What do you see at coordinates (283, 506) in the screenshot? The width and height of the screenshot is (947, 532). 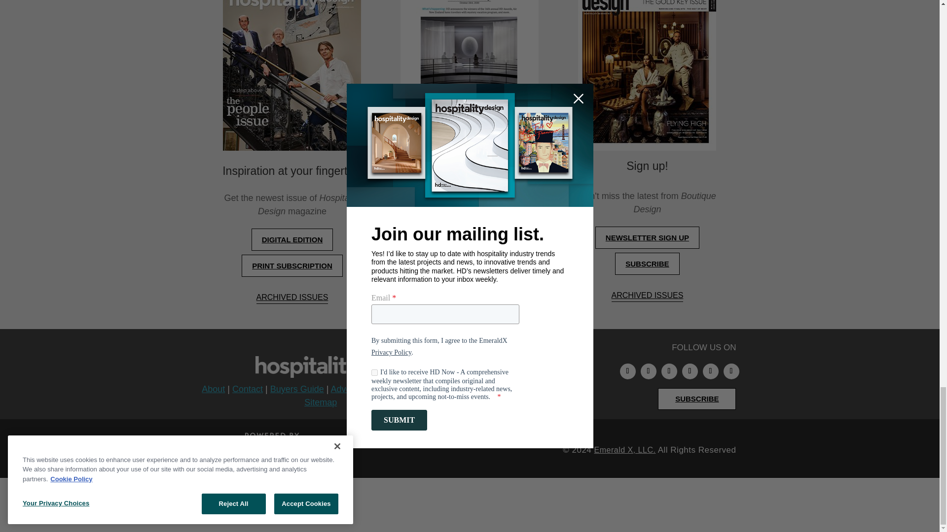 I see `about` at bounding box center [283, 506].